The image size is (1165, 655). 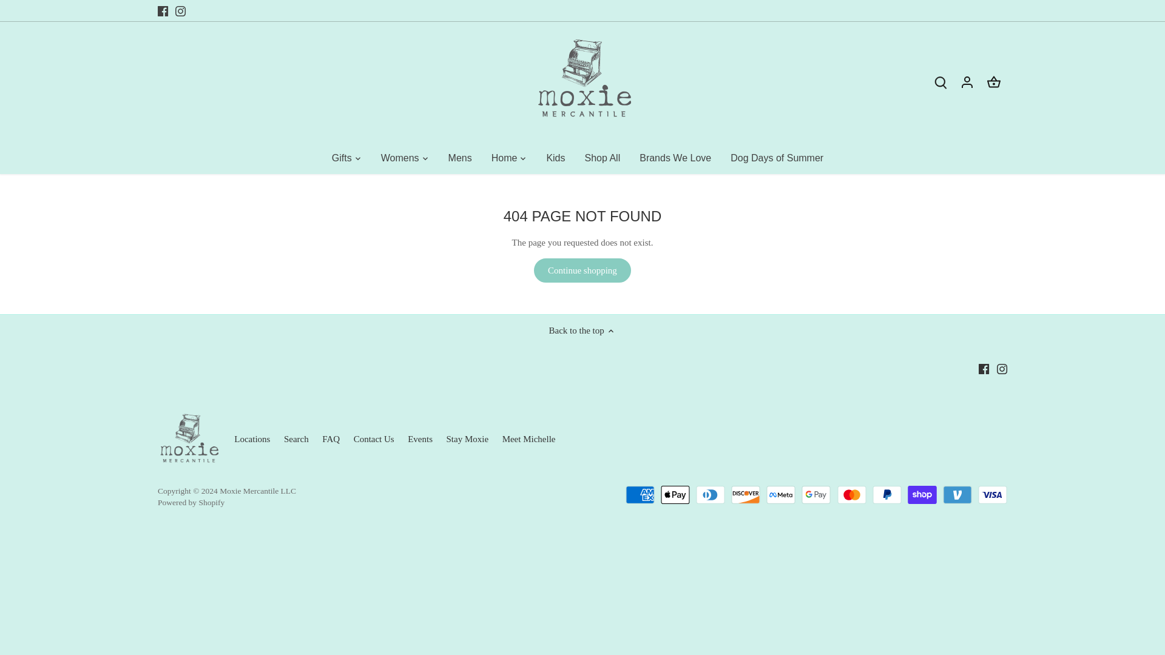 What do you see at coordinates (815, 495) in the screenshot?
I see `Google Pay` at bounding box center [815, 495].